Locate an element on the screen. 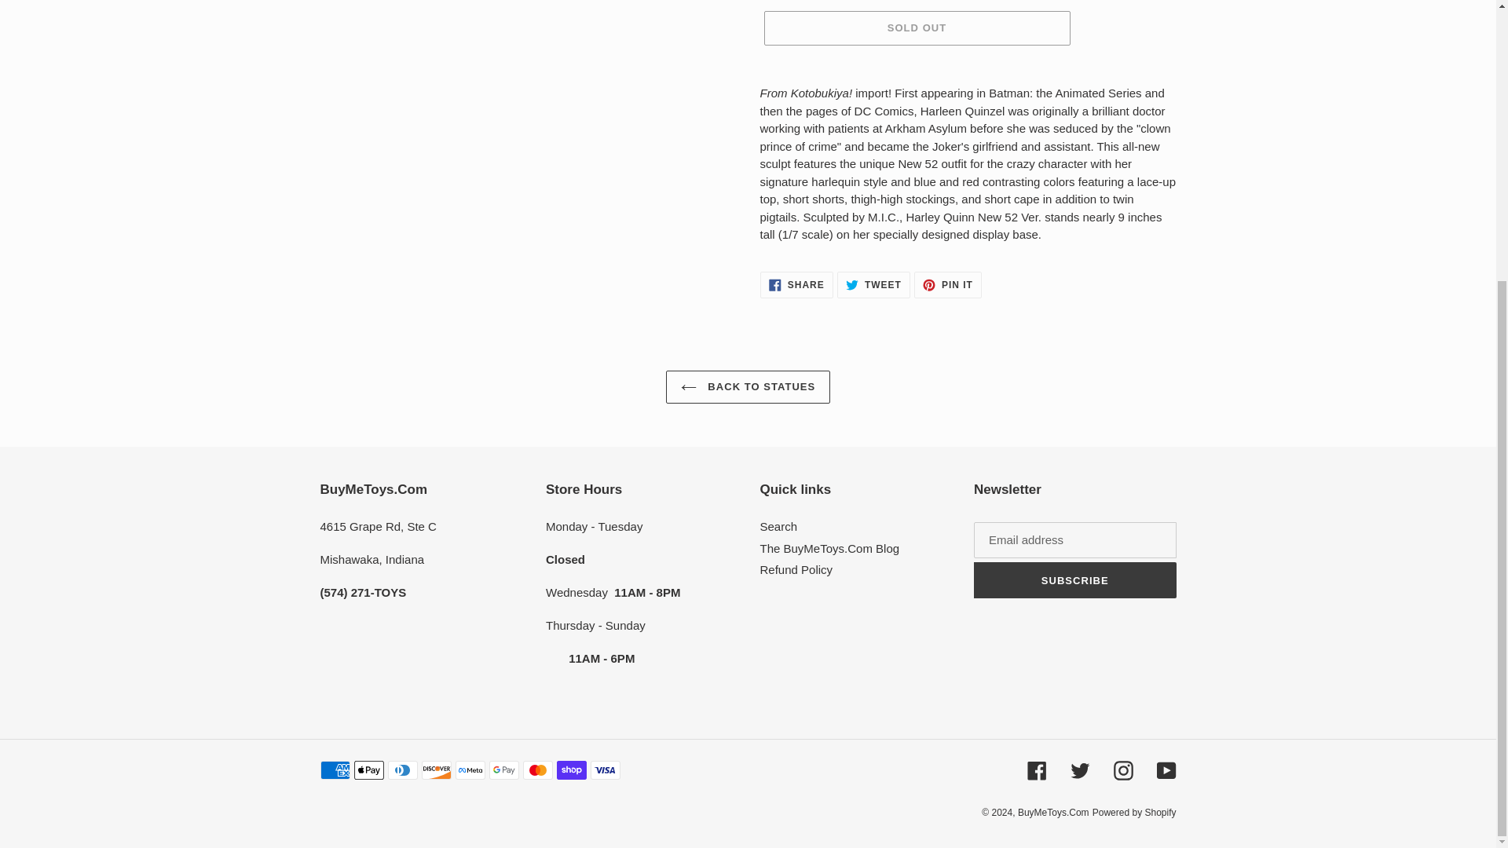 The image size is (1508, 848). SOLD OUT is located at coordinates (916, 28).